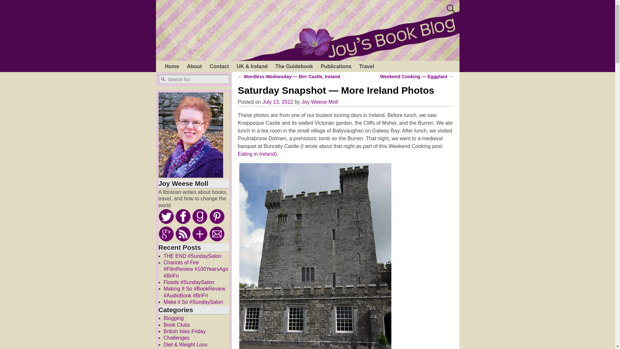 The width and height of the screenshot is (620, 349). I want to click on July 13, 2012, so click(278, 102).